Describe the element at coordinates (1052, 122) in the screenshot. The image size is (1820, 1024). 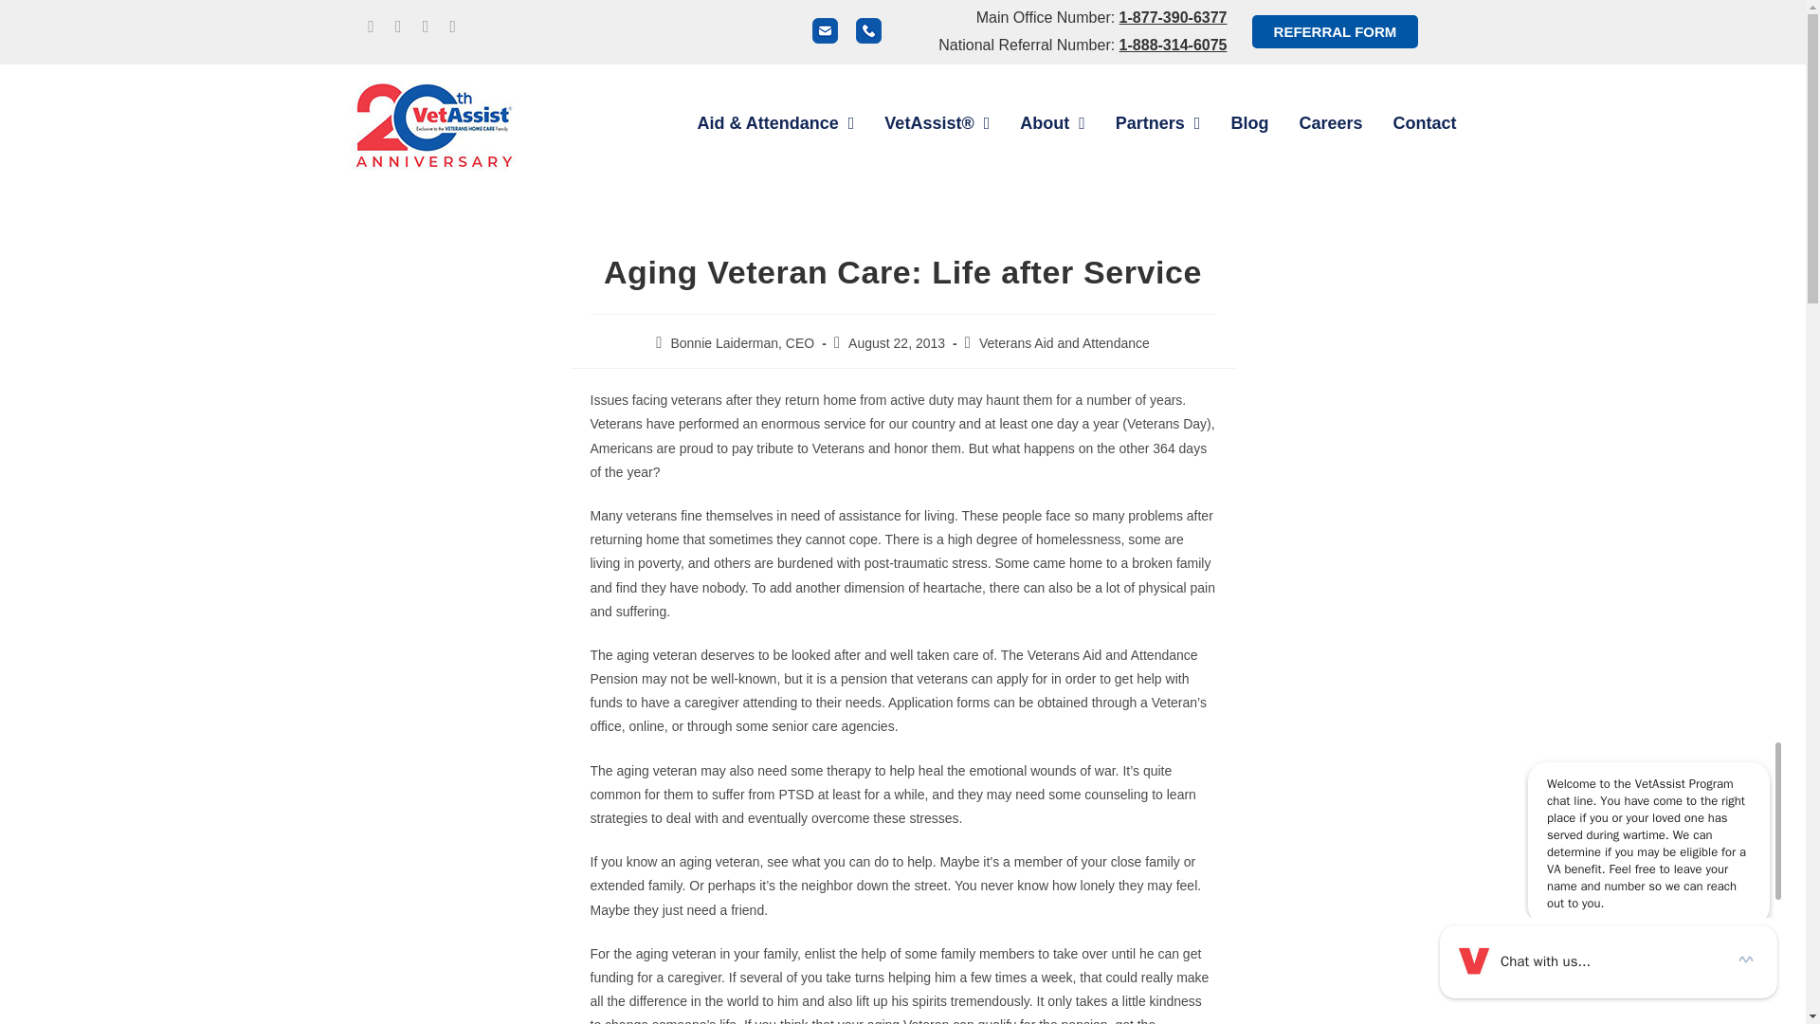
I see `About` at that location.